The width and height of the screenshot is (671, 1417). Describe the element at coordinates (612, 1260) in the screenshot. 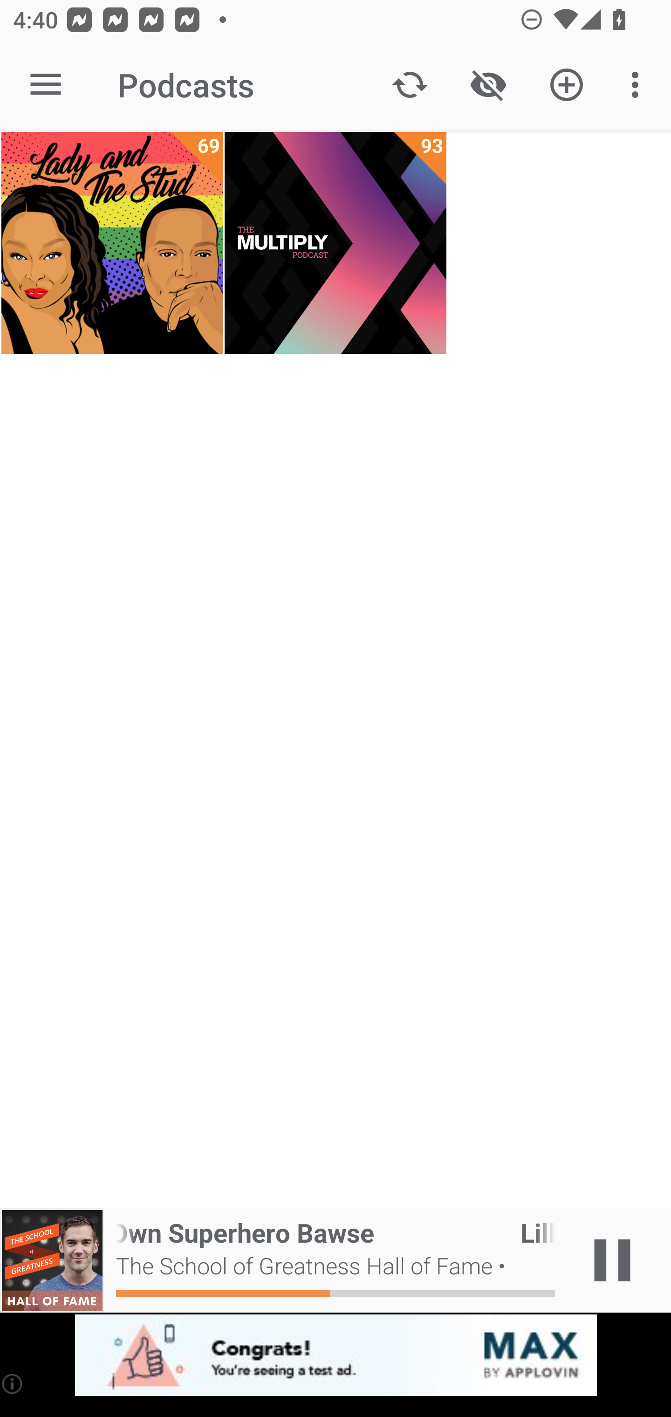

I see `Play / Pause` at that location.